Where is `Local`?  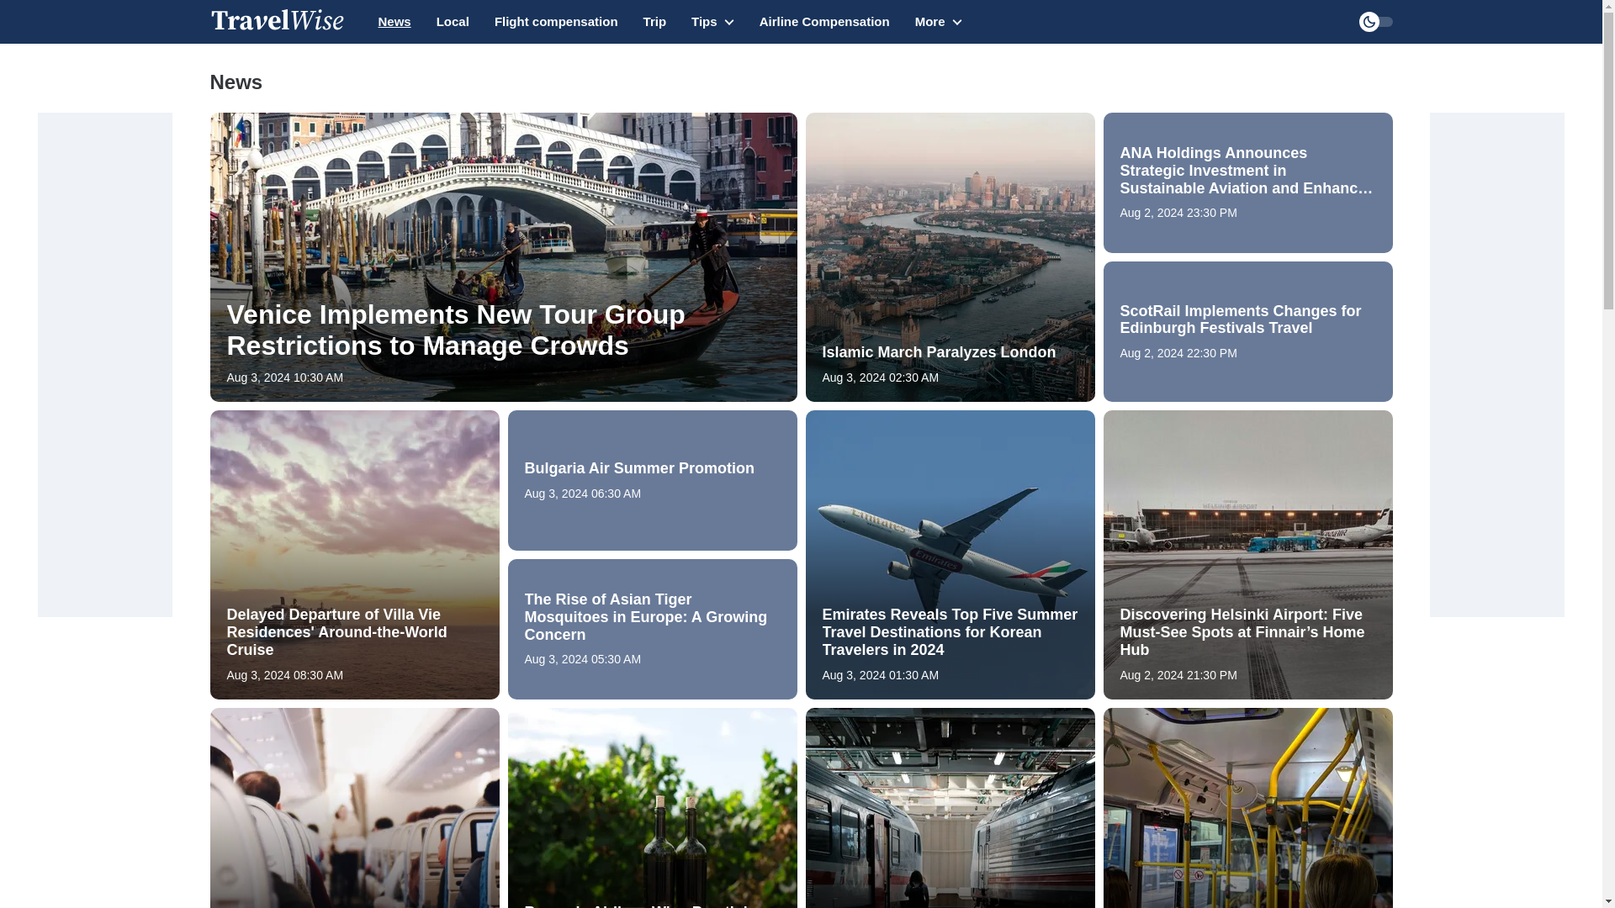
Local is located at coordinates (453, 22).